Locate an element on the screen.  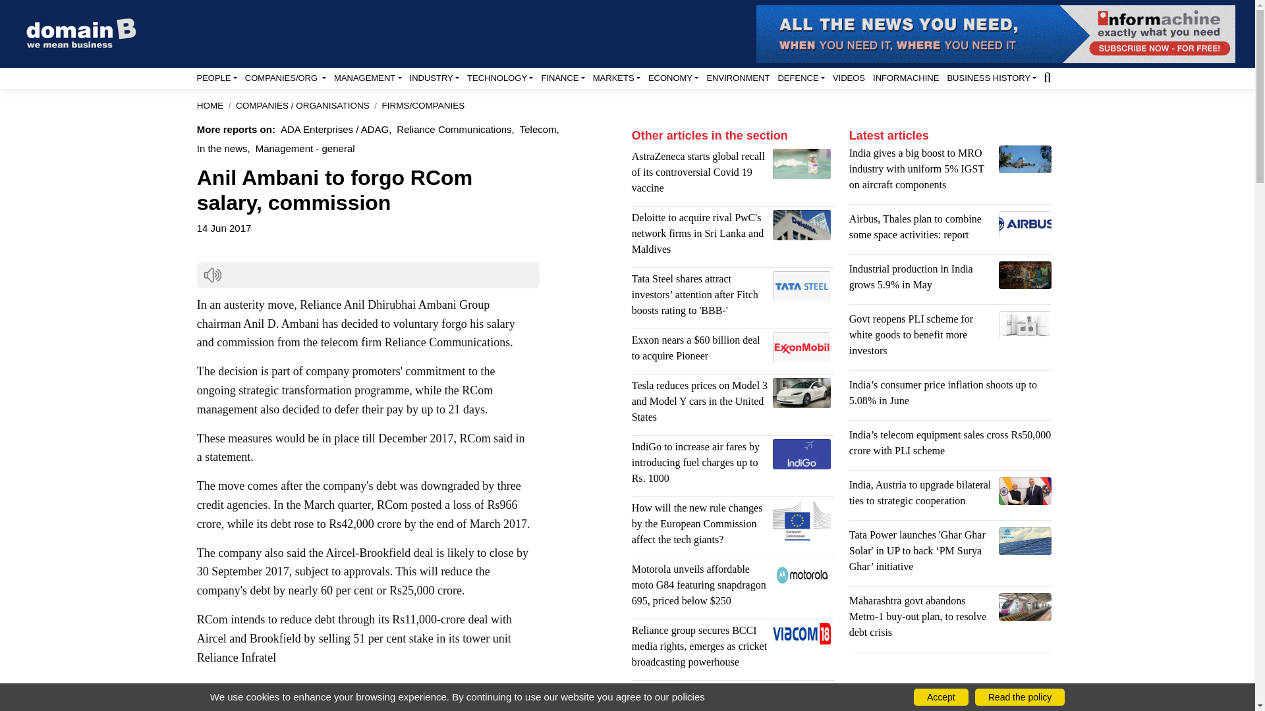
Open search box is located at coordinates (1046, 76).